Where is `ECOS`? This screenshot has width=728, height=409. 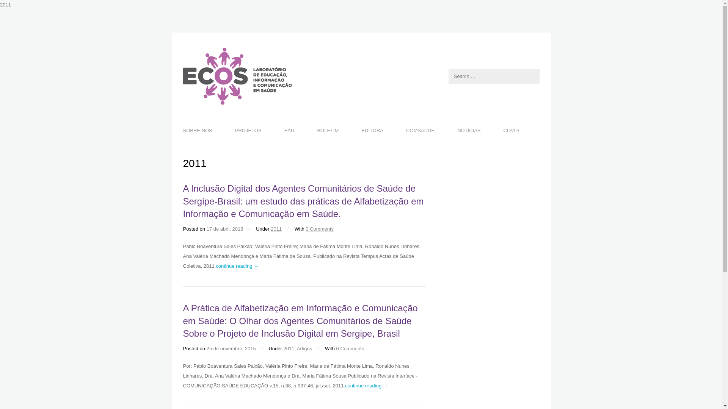
ECOS is located at coordinates (361, 76).